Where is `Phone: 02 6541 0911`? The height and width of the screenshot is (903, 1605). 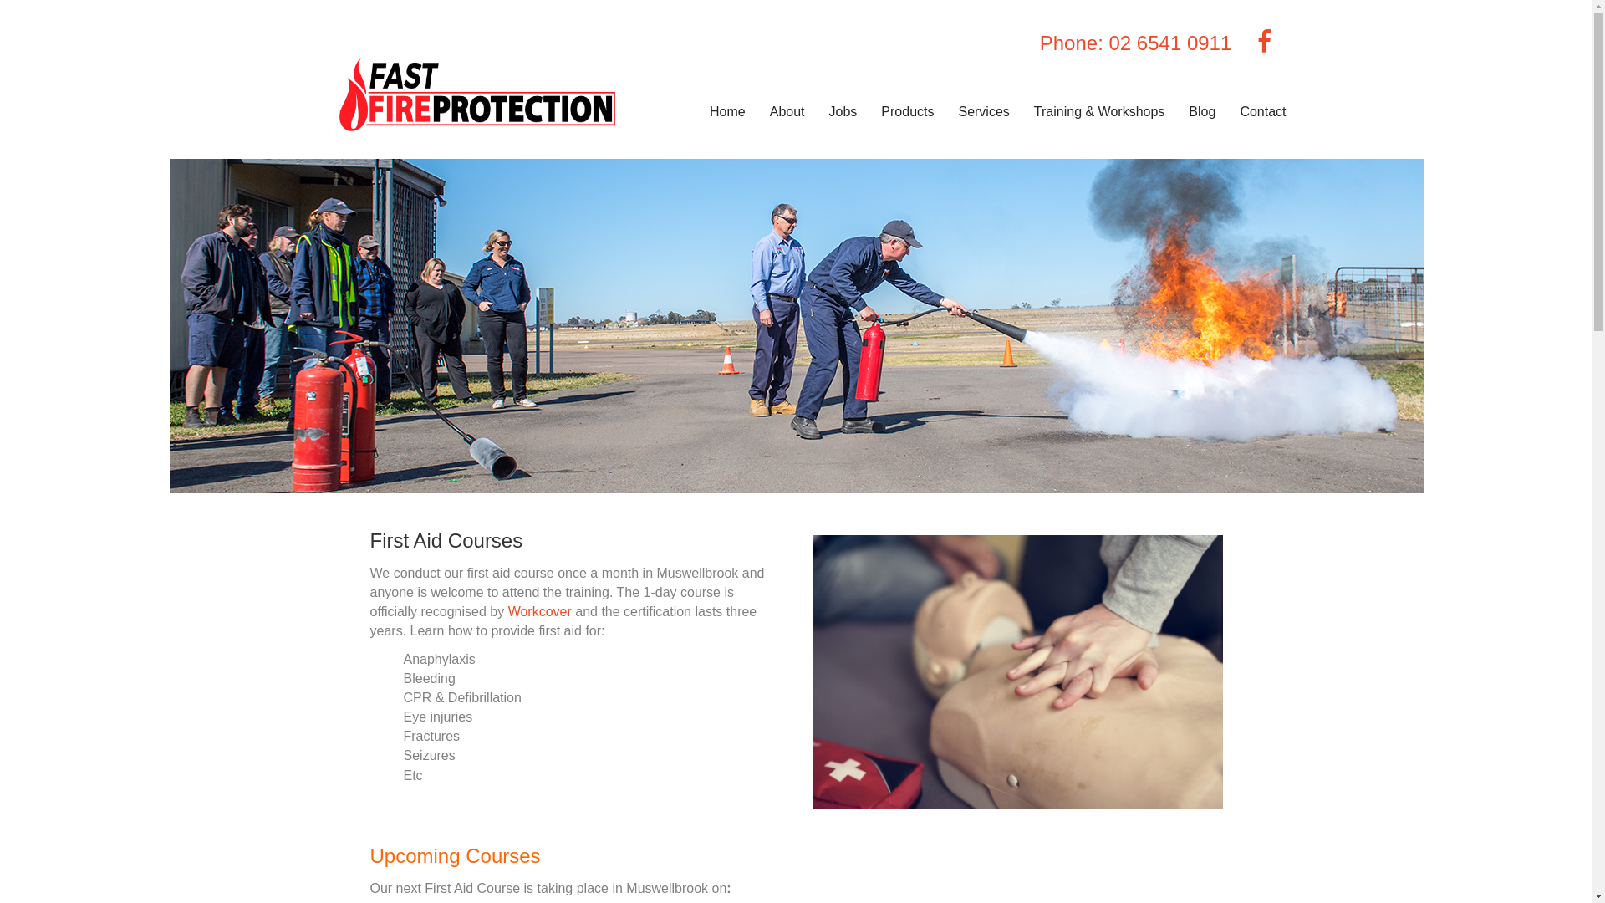 Phone: 02 6541 0911 is located at coordinates (1136, 43).